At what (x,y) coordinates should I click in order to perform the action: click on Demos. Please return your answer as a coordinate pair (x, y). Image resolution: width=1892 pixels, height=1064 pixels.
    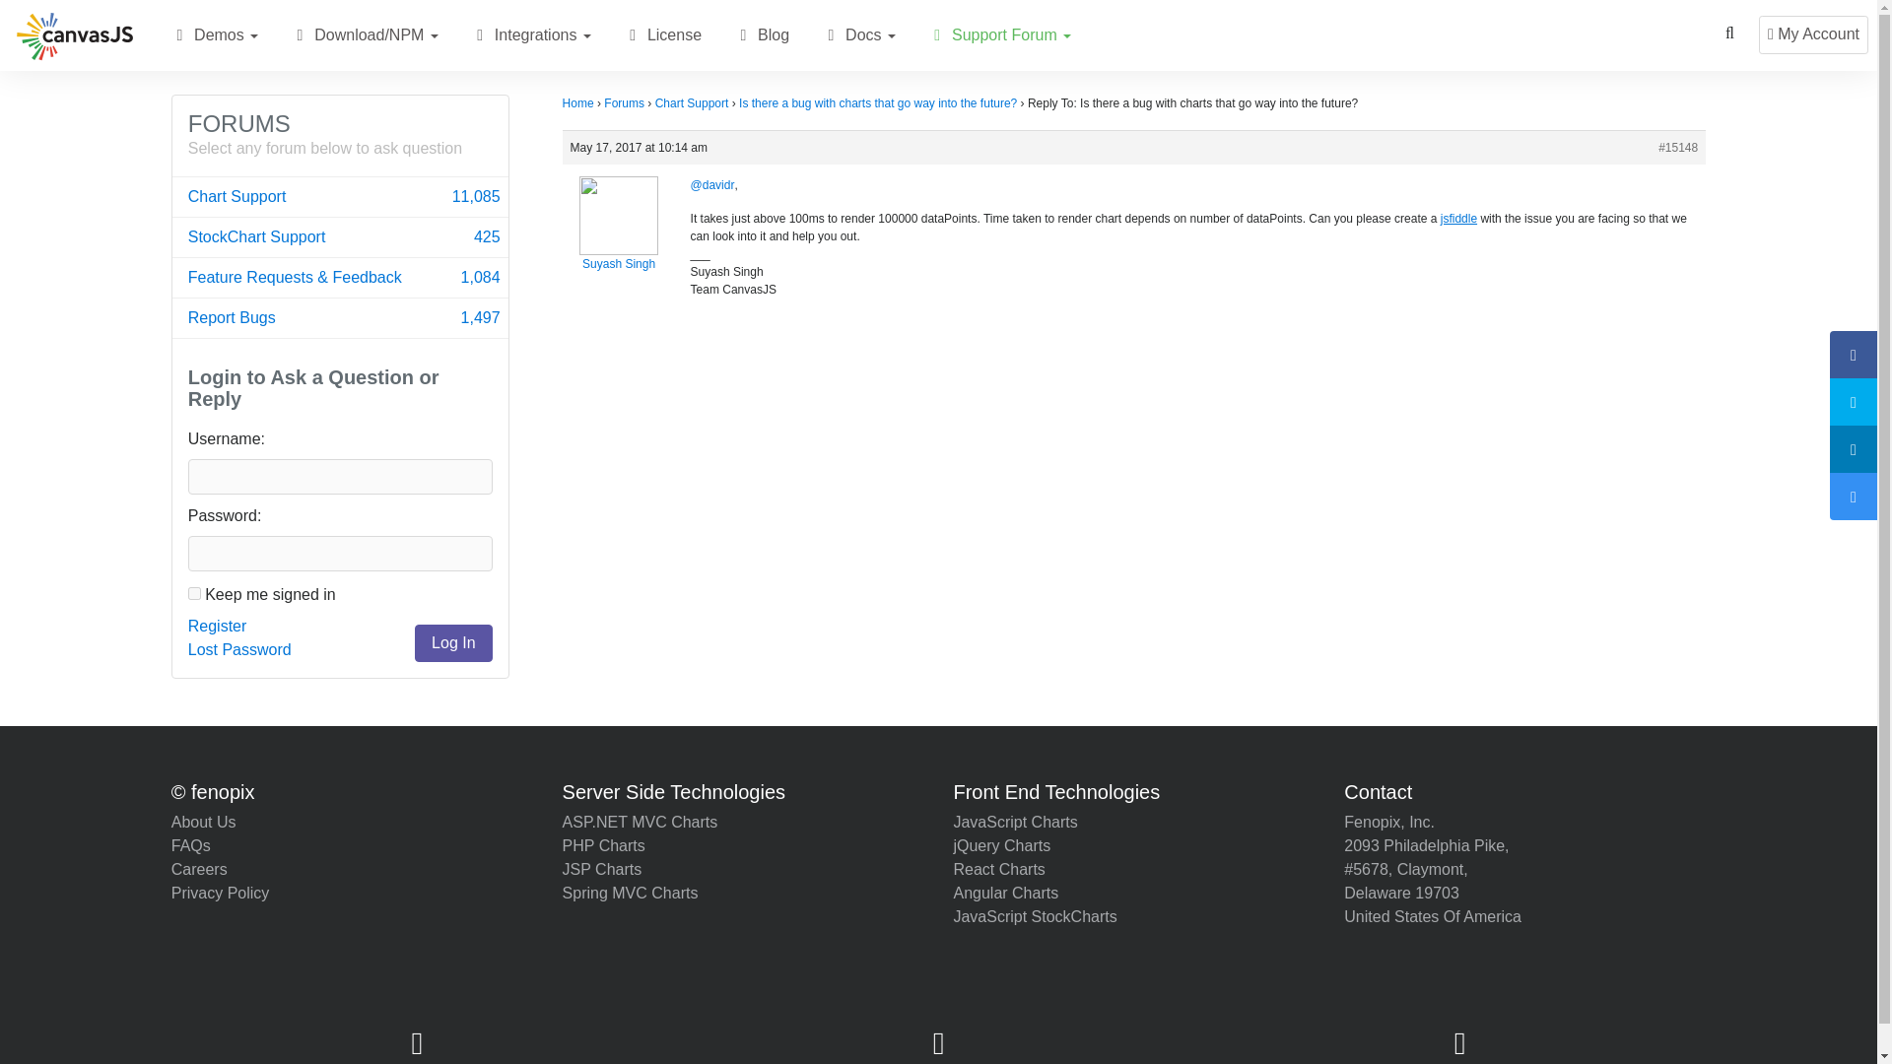
    Looking at the image, I should click on (222, 35).